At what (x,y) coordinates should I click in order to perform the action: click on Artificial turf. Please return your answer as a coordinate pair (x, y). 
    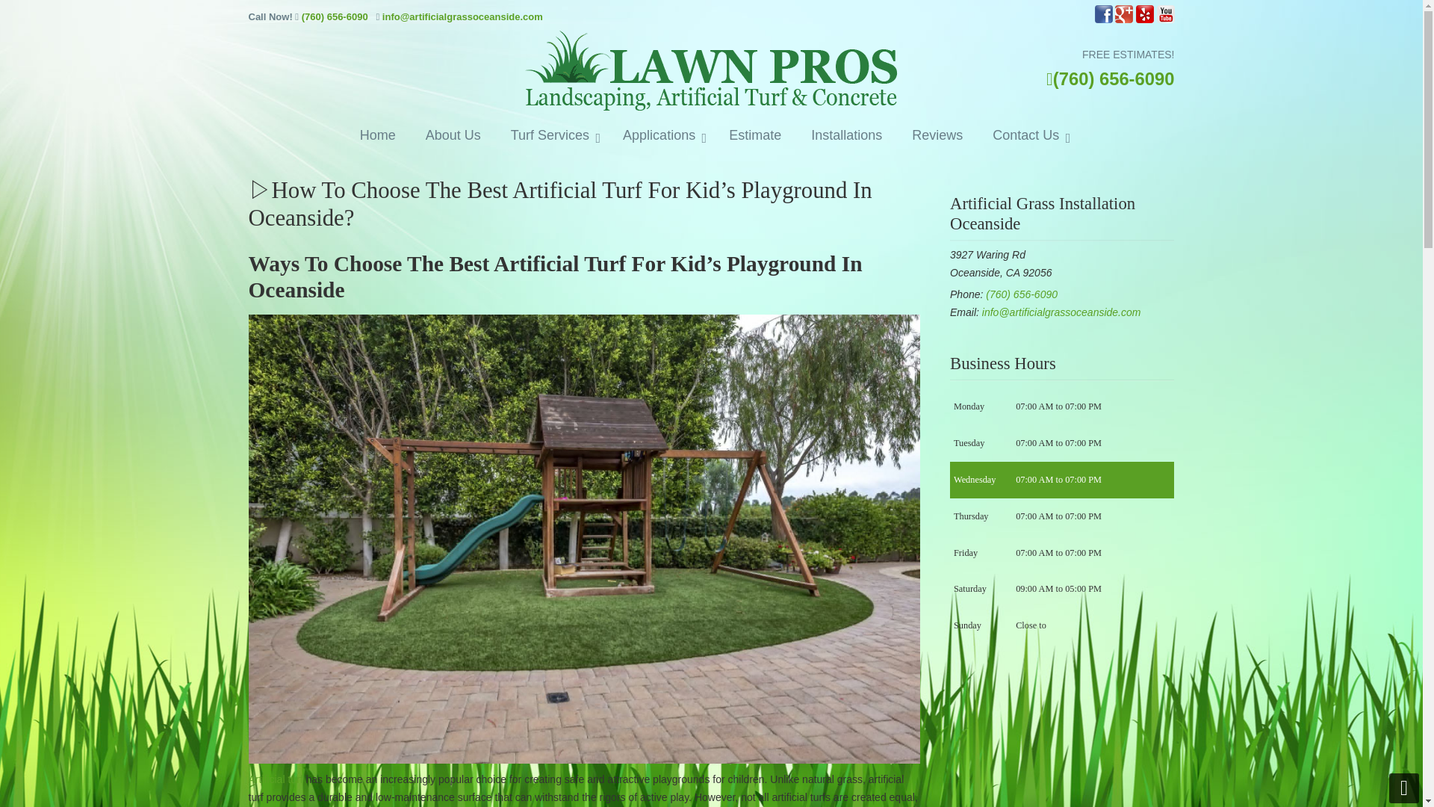
    Looking at the image, I should click on (275, 779).